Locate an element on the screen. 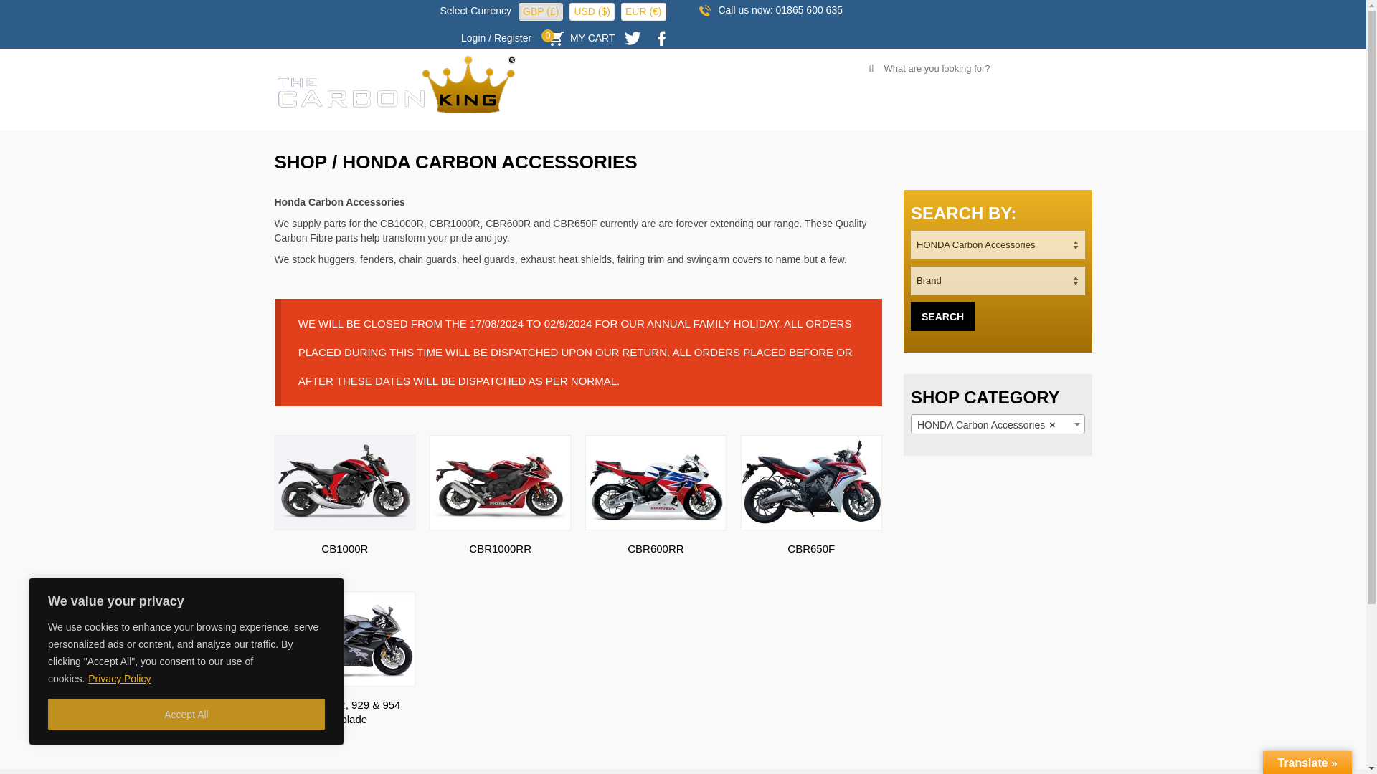  SHOP is located at coordinates (300, 161).